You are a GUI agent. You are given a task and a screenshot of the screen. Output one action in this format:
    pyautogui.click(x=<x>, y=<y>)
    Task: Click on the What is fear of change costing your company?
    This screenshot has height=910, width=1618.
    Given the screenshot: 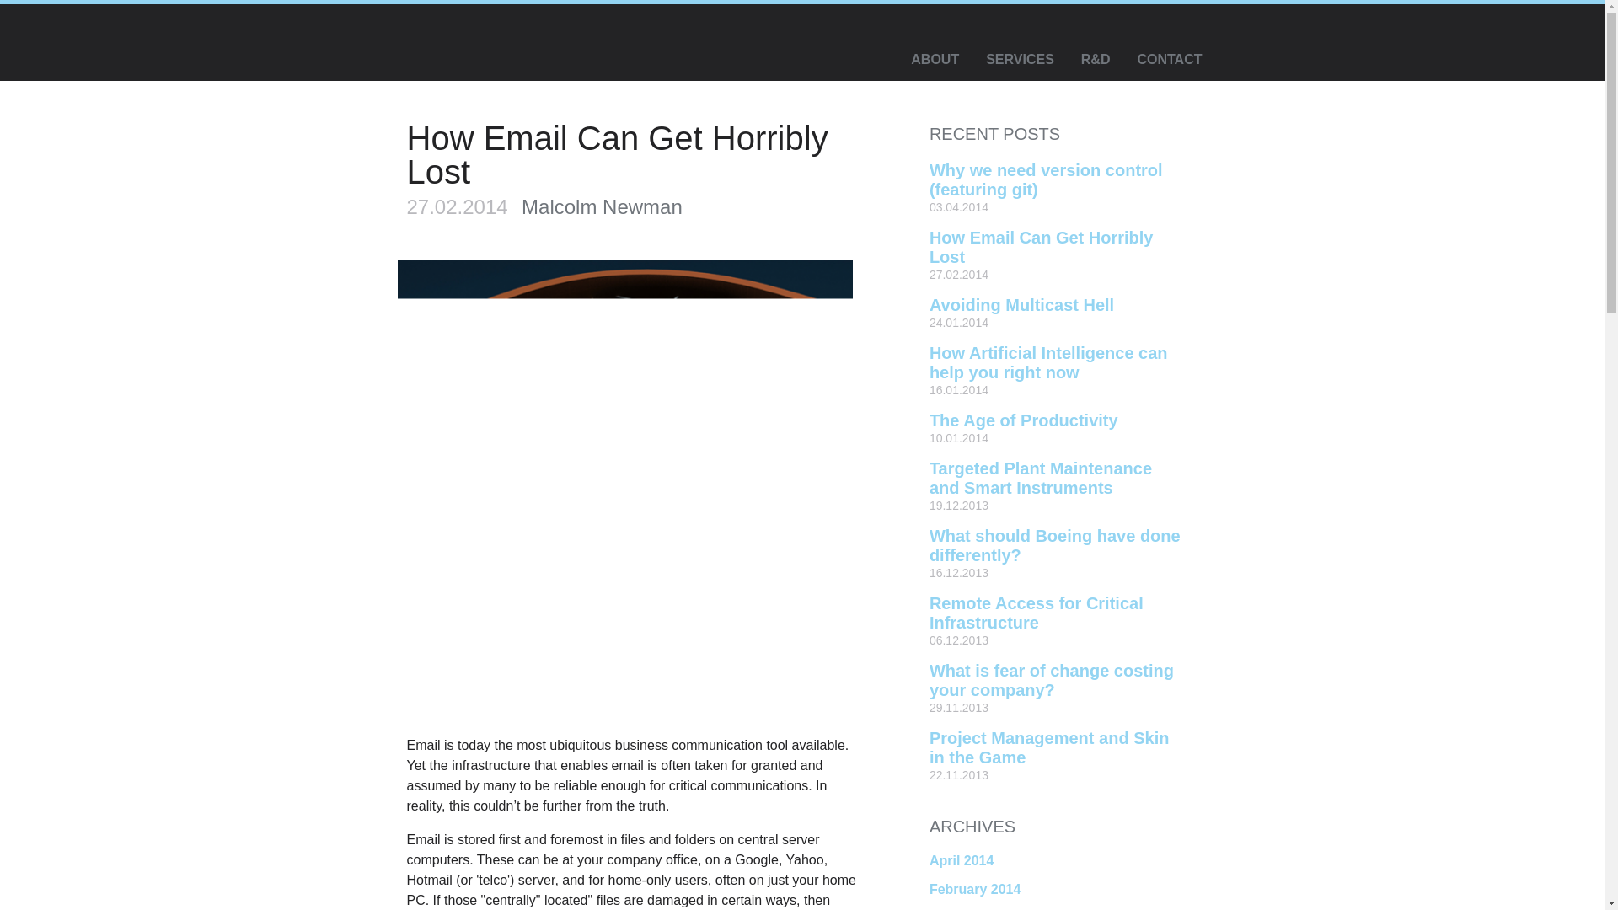 What is the action you would take?
    pyautogui.click(x=1052, y=681)
    